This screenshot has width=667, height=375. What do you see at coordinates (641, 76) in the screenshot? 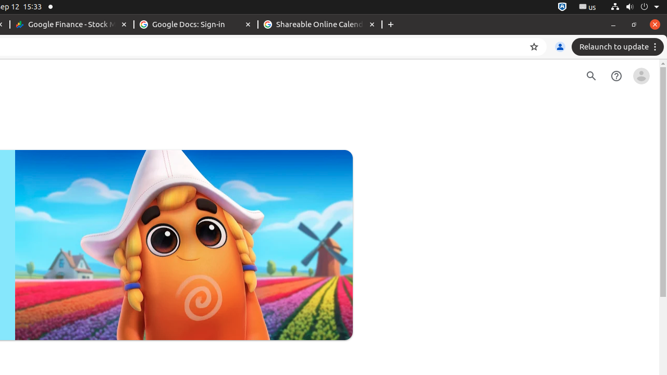
I see `Open account menu` at bounding box center [641, 76].